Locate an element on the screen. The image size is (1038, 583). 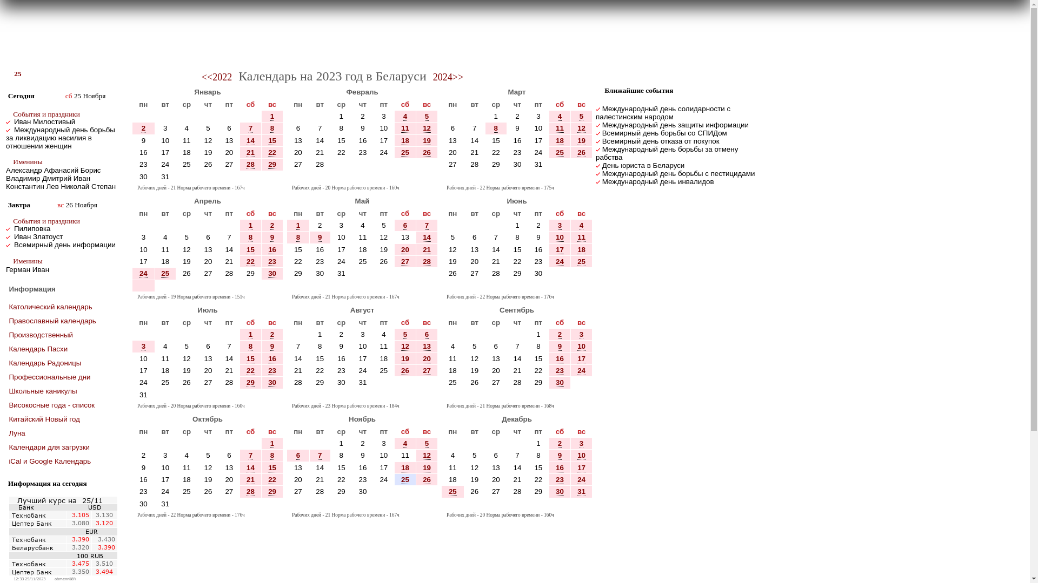
11 is located at coordinates (187, 467).